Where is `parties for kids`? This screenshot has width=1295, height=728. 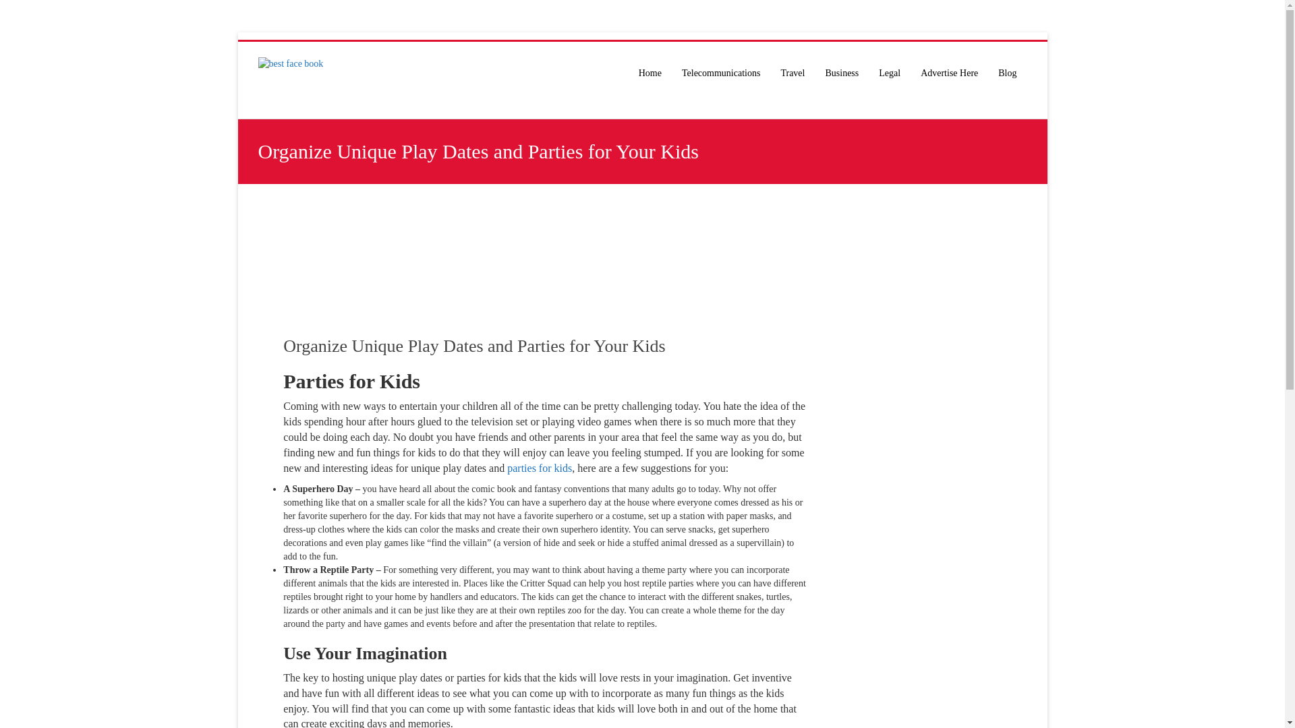 parties for kids is located at coordinates (538, 468).